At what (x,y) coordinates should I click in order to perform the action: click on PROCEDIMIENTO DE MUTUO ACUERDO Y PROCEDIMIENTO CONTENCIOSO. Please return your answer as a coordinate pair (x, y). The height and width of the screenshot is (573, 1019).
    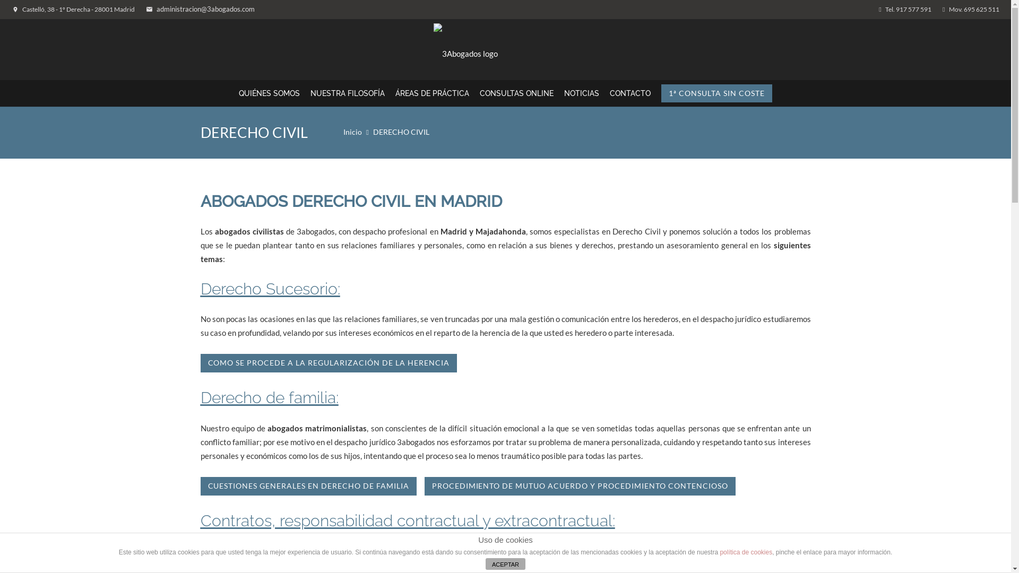
    Looking at the image, I should click on (580, 486).